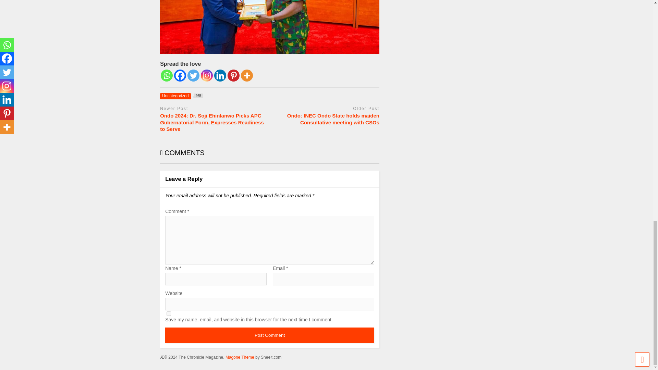 This screenshot has height=370, width=658. Describe the element at coordinates (220, 75) in the screenshot. I see `Twitter` at that location.